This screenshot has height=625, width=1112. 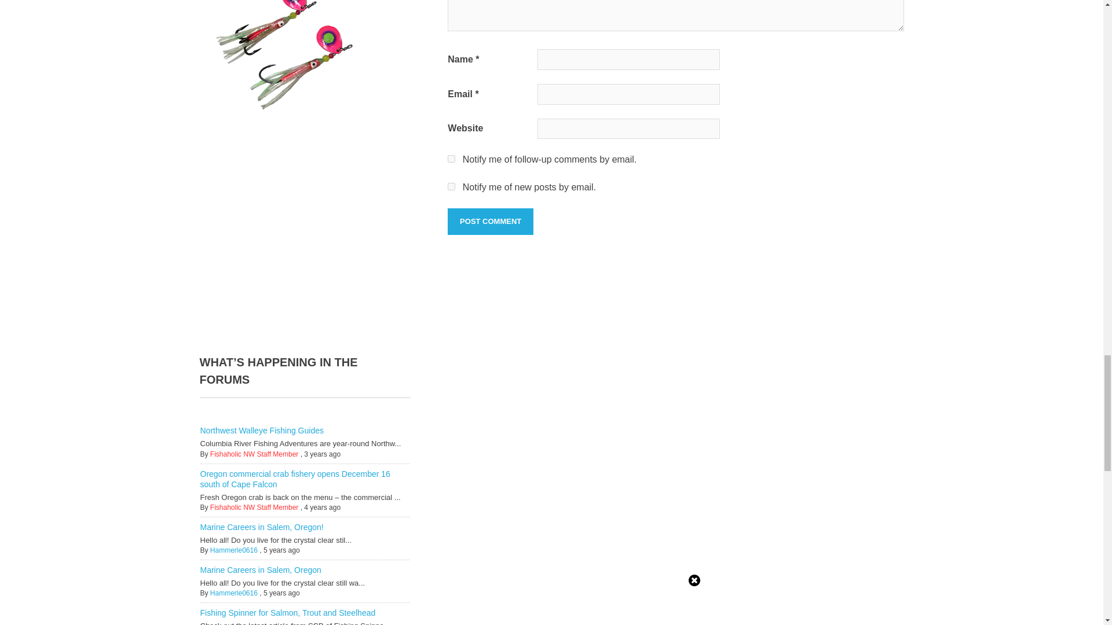 What do you see at coordinates (254, 508) in the screenshot?
I see `Fishaholic NW Staff Member` at bounding box center [254, 508].